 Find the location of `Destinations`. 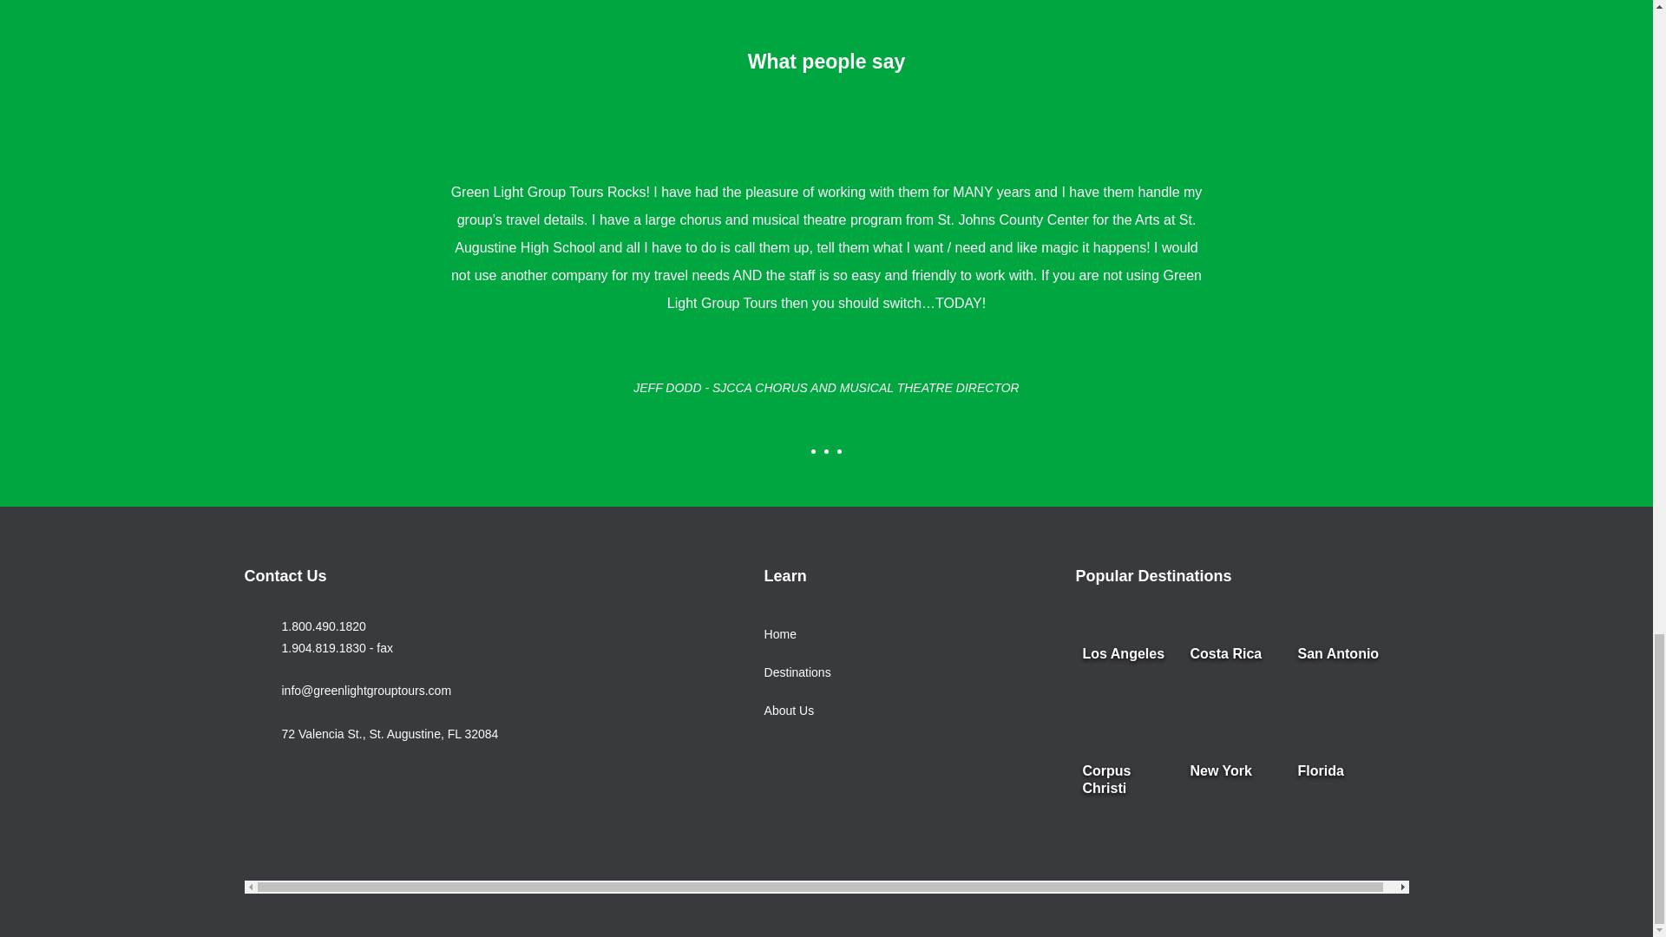

Destinations is located at coordinates (798, 673).